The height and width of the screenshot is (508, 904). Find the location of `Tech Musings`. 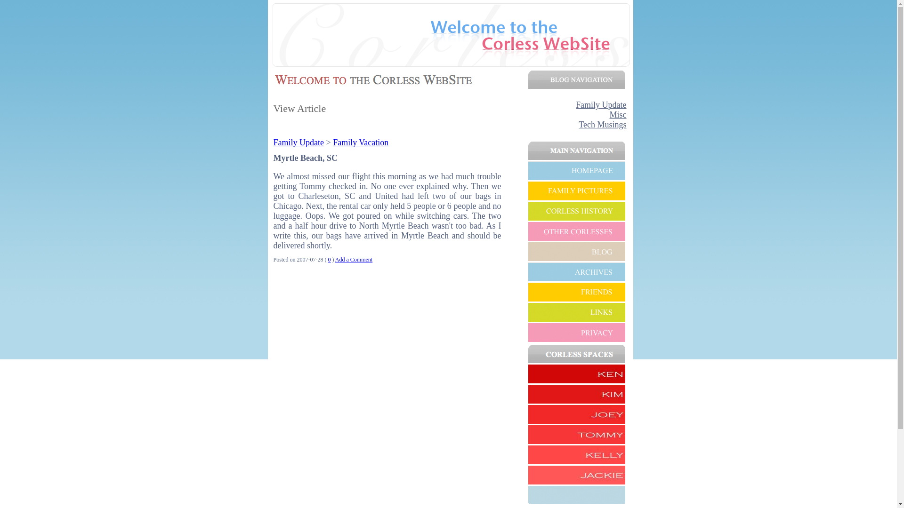

Tech Musings is located at coordinates (602, 124).